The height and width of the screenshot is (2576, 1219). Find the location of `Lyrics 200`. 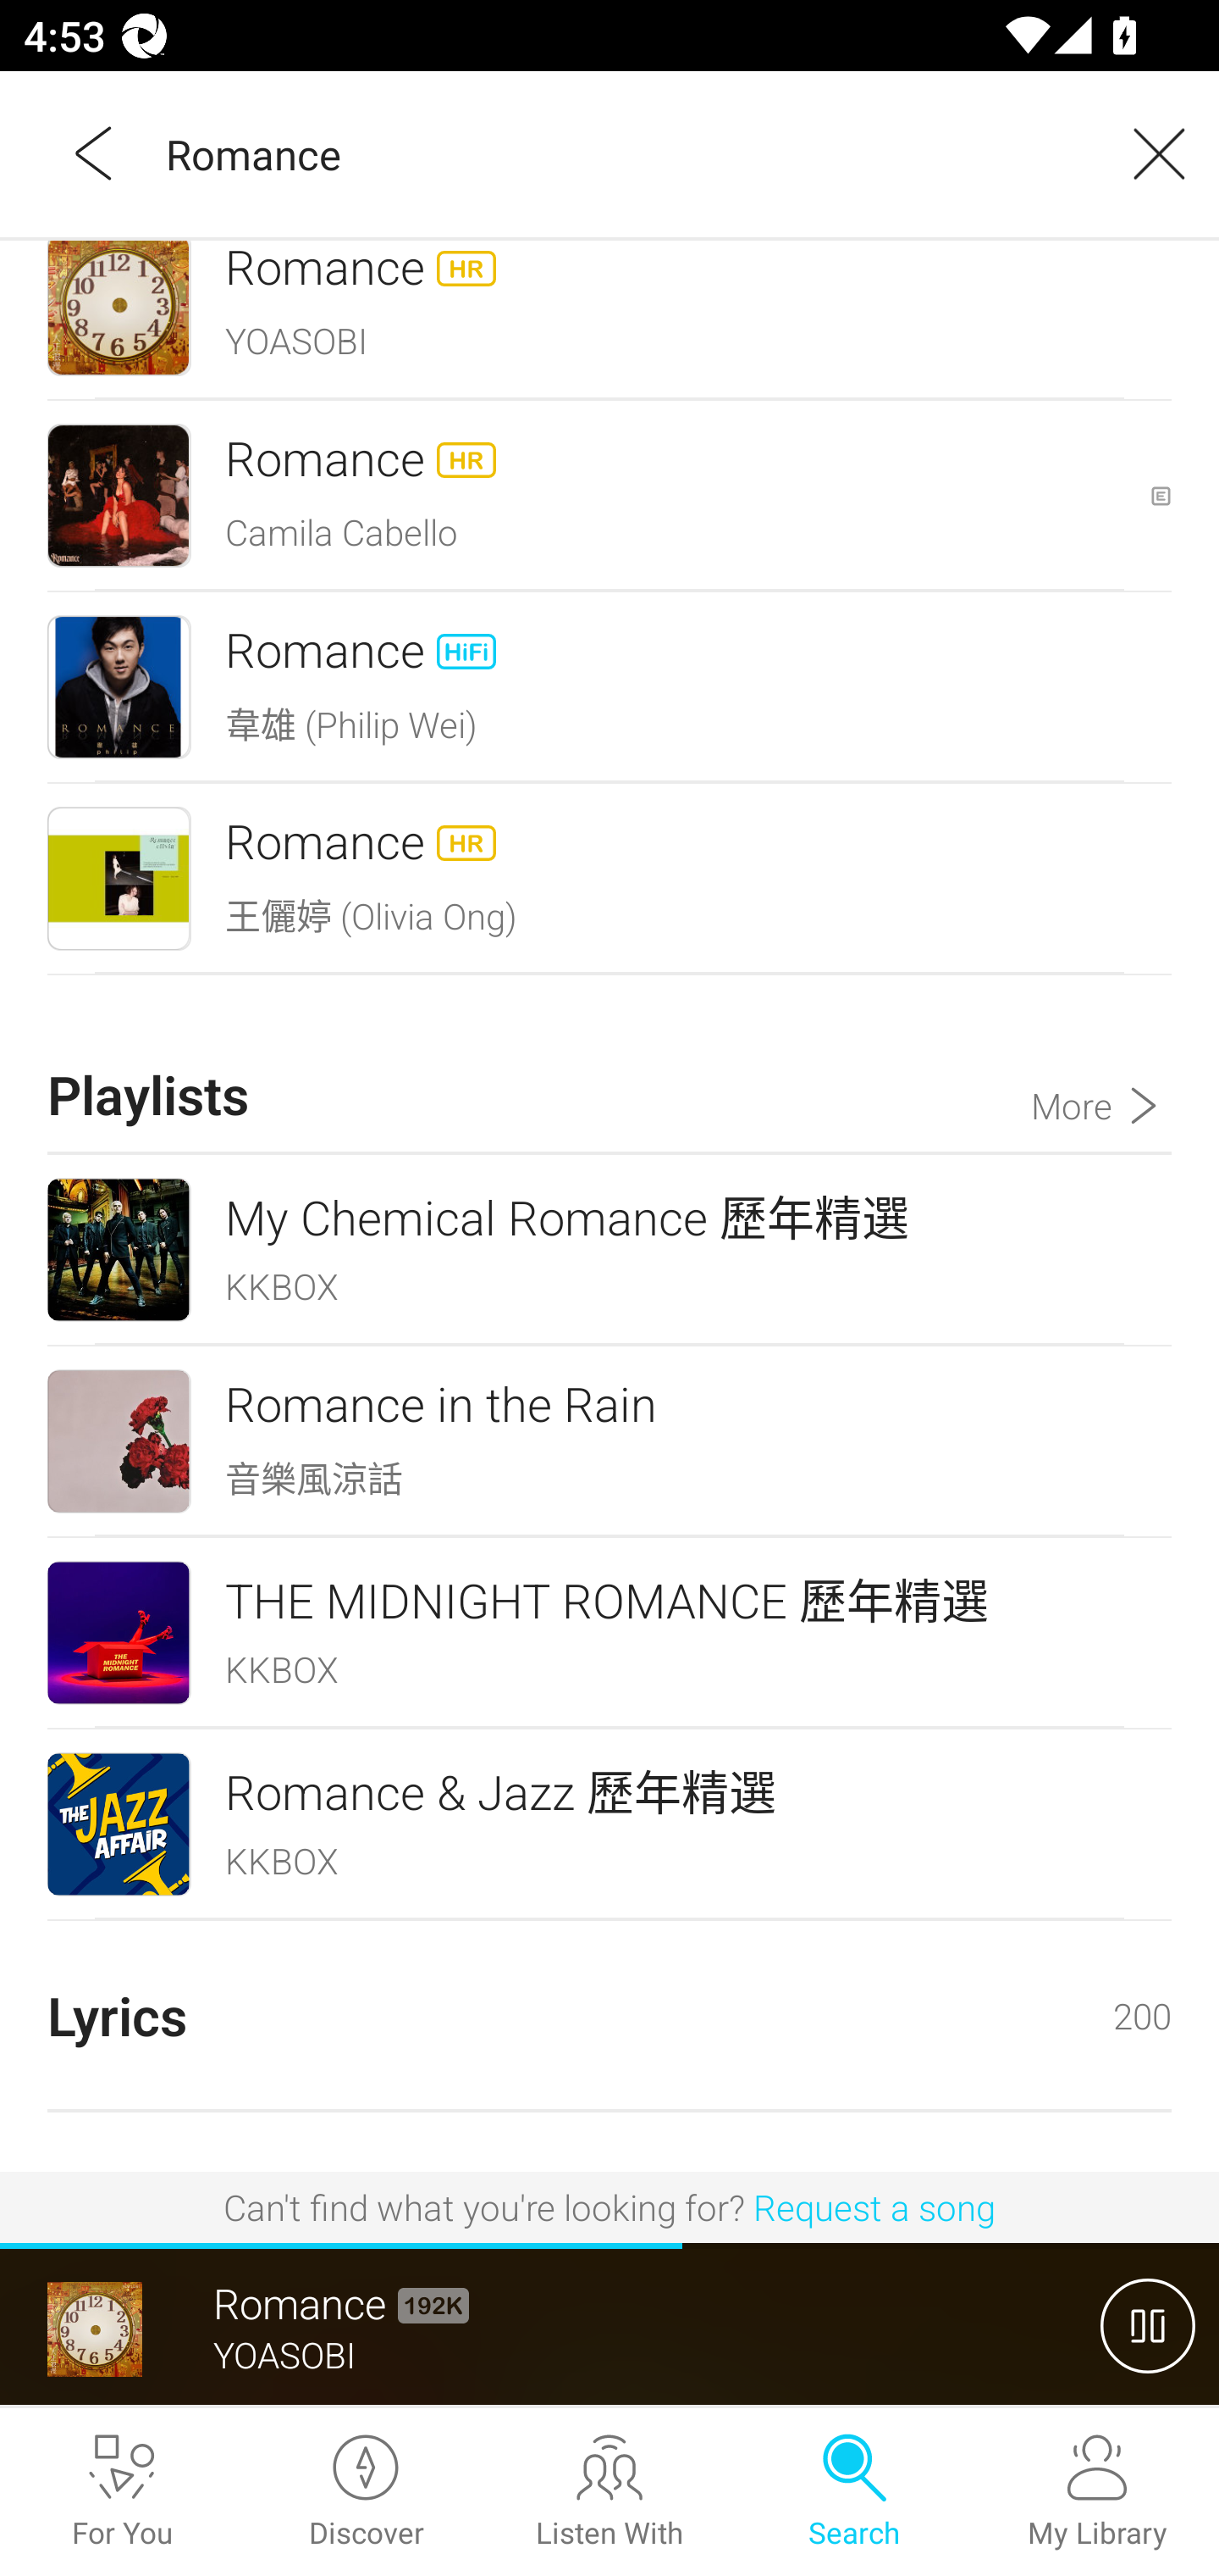

Lyrics 200 is located at coordinates (609, 2015).